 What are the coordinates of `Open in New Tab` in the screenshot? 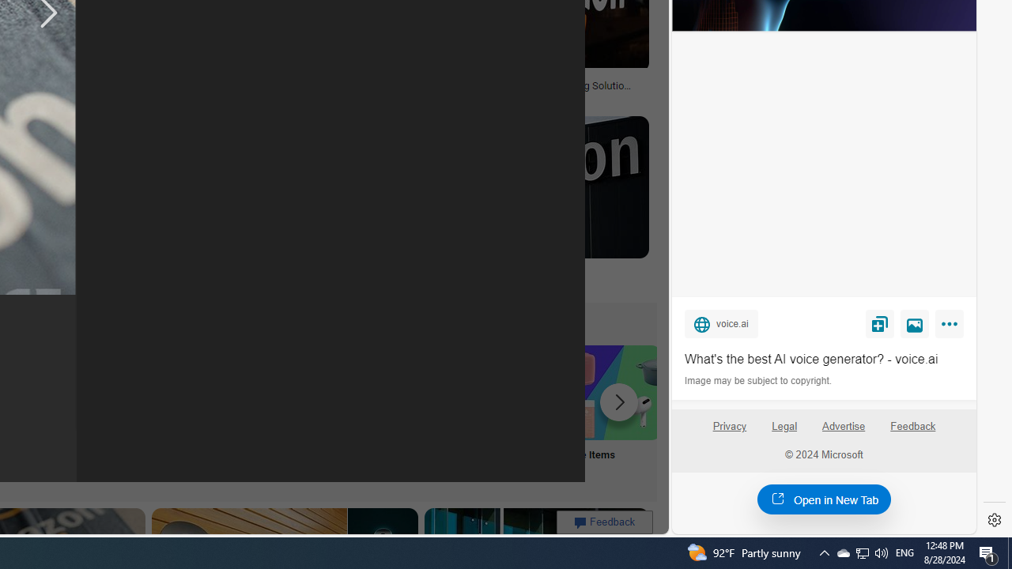 It's located at (824, 499).